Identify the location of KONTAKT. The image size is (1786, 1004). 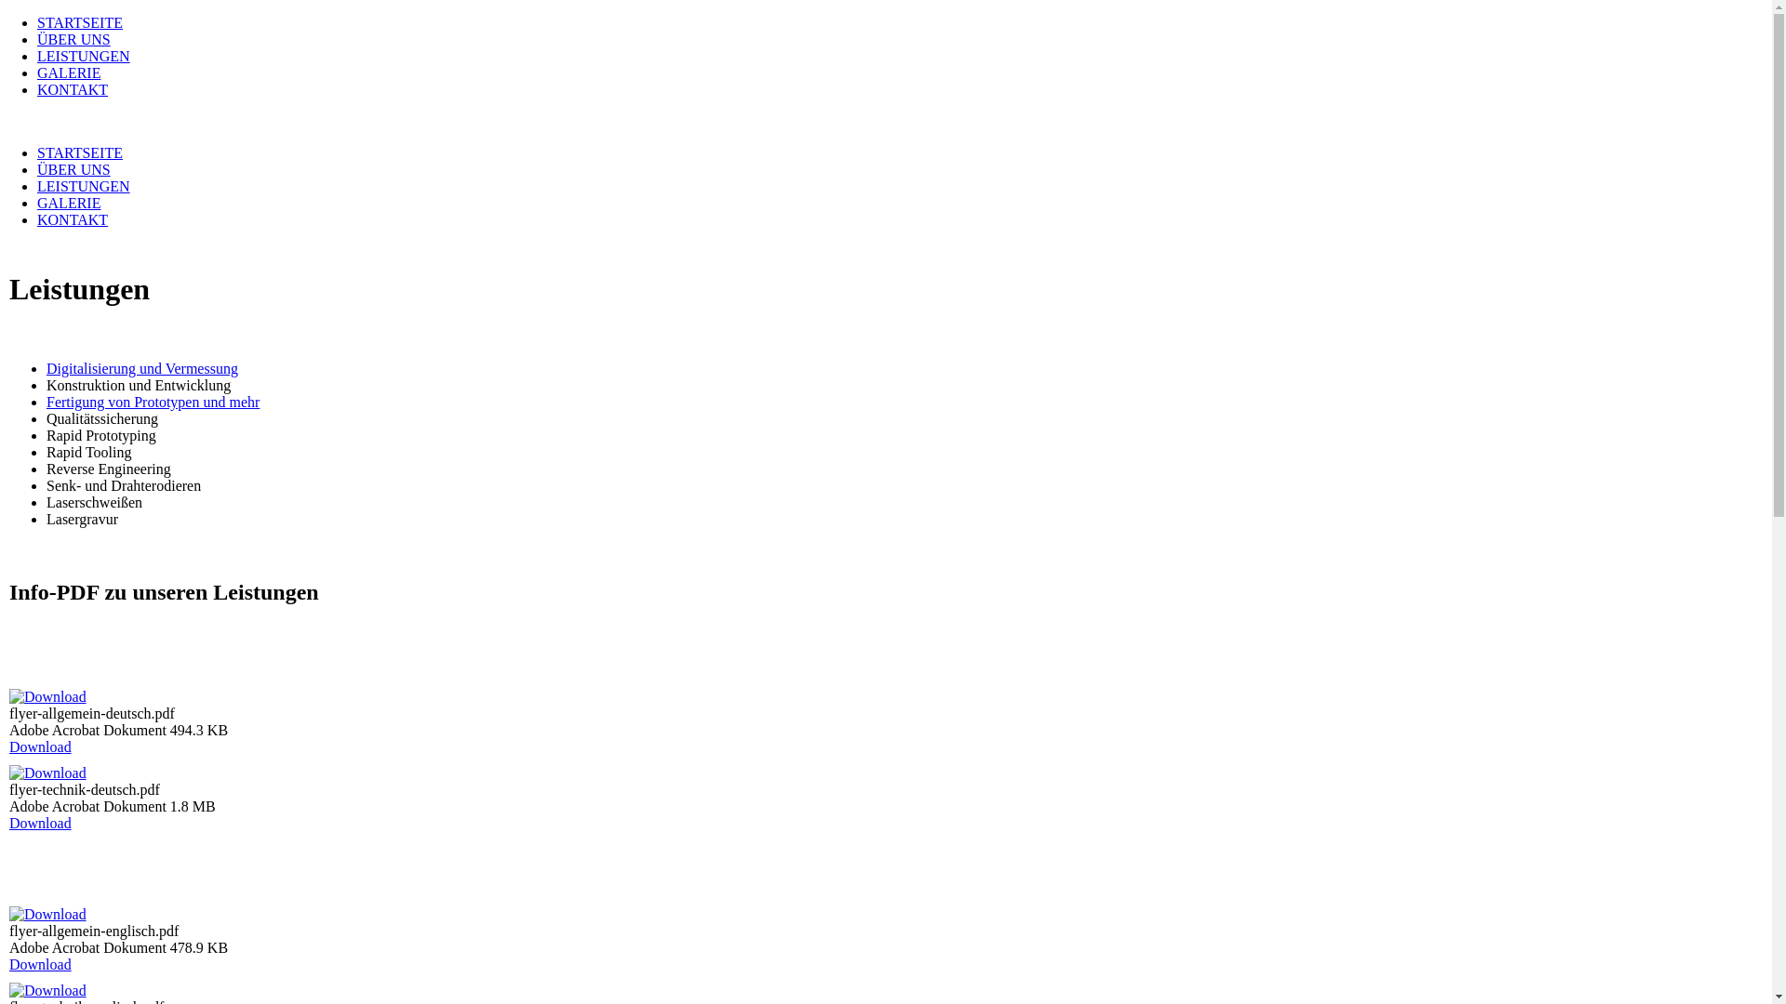
(73, 219).